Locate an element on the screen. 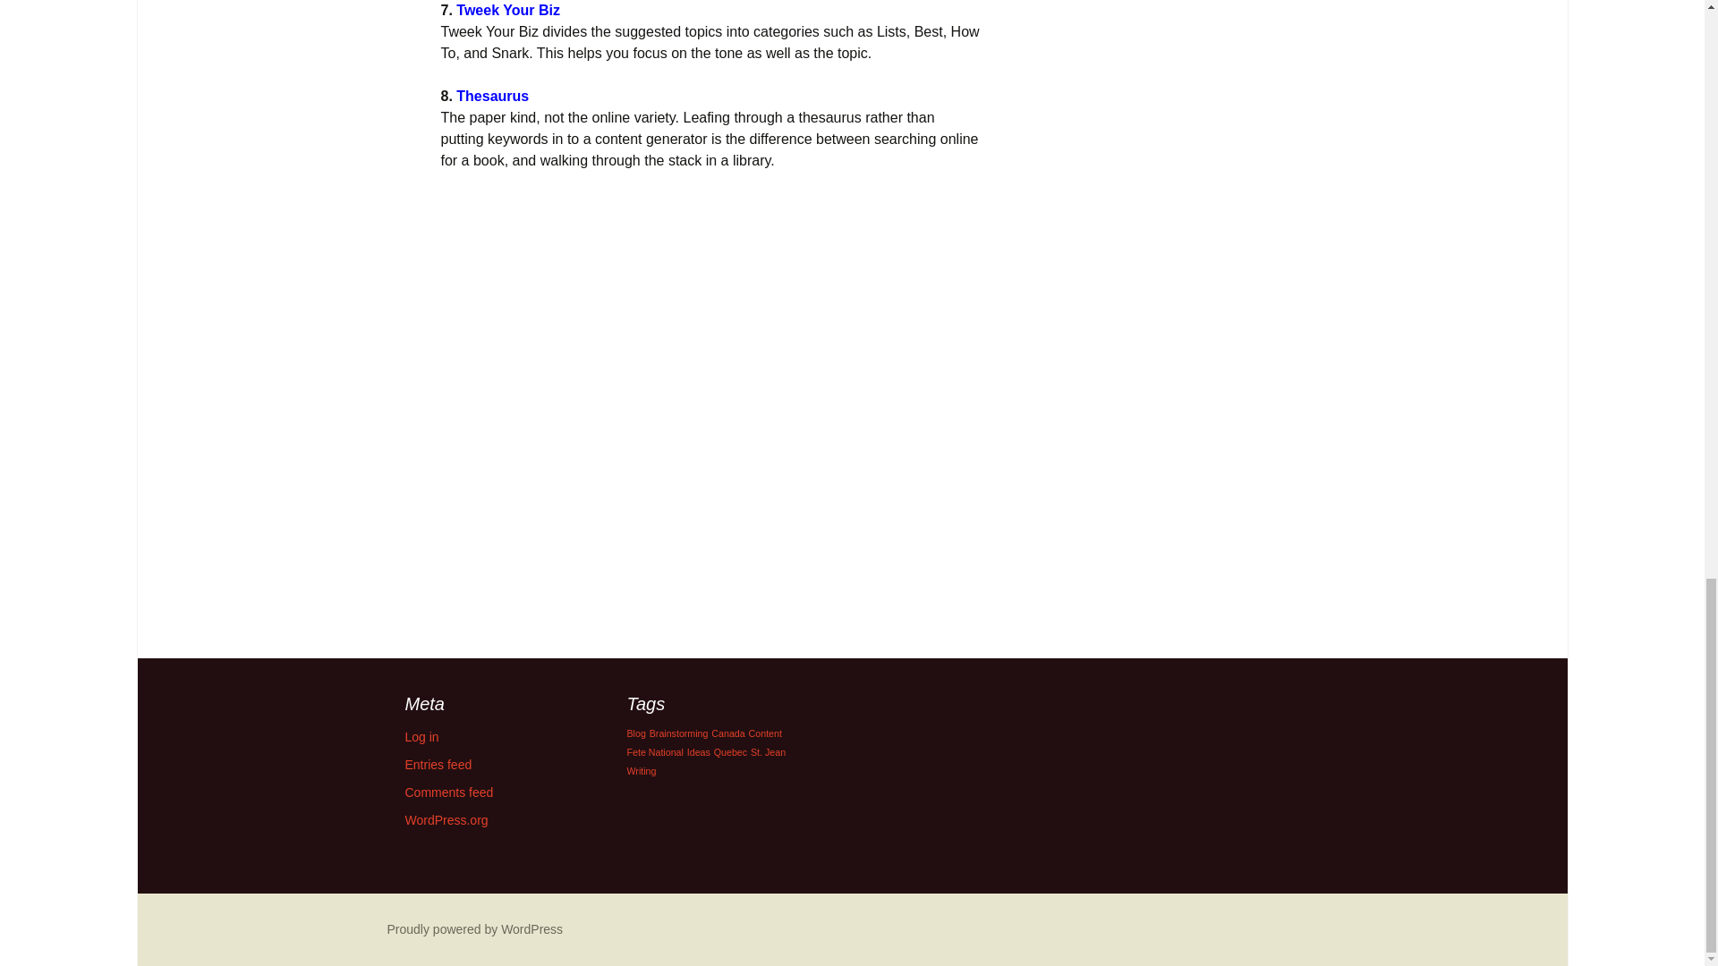  Log in is located at coordinates (421, 737).